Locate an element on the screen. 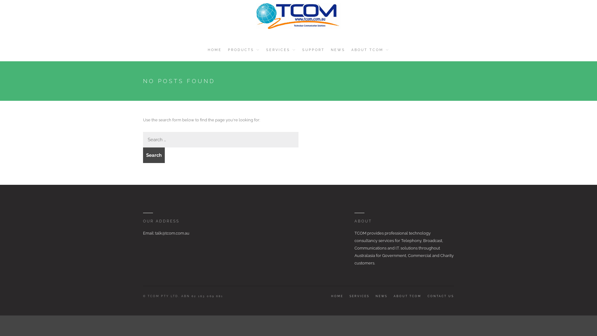  NEWS is located at coordinates (338, 50).